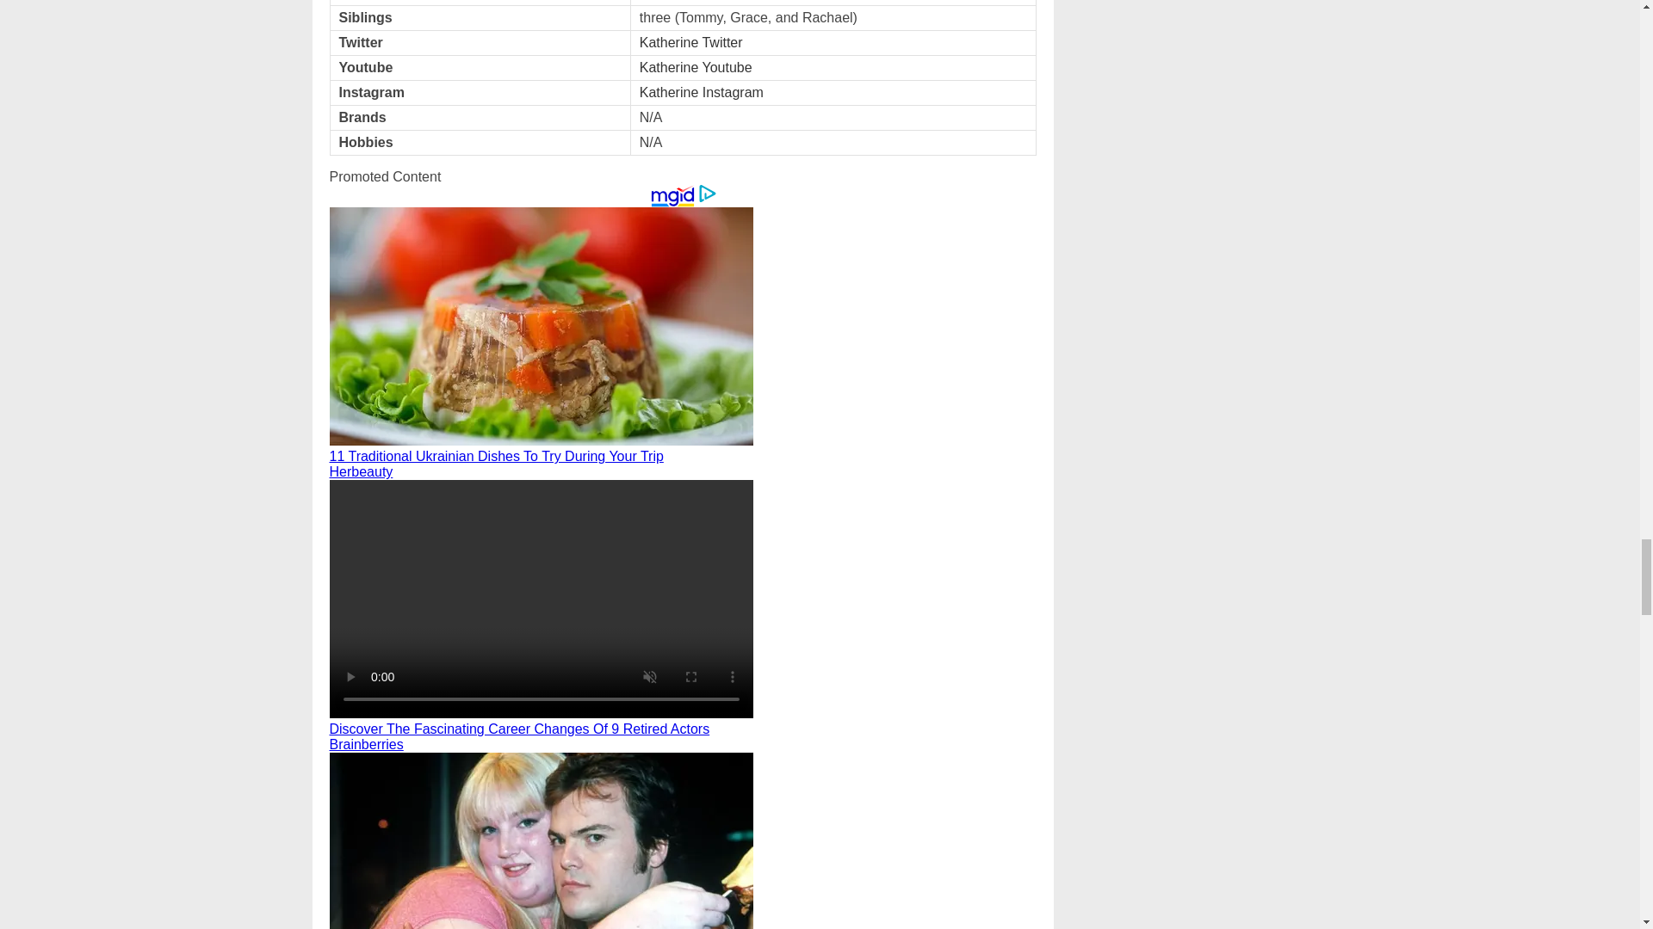 This screenshot has width=1653, height=929. I want to click on Katherine Instagram, so click(702, 93).